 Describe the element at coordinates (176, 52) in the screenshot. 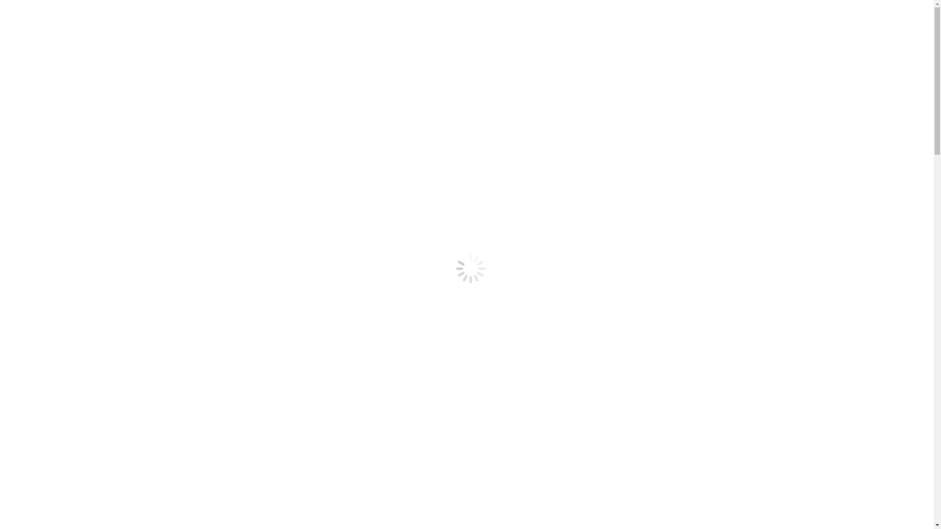

I see `Twitter page opens in new window` at that location.